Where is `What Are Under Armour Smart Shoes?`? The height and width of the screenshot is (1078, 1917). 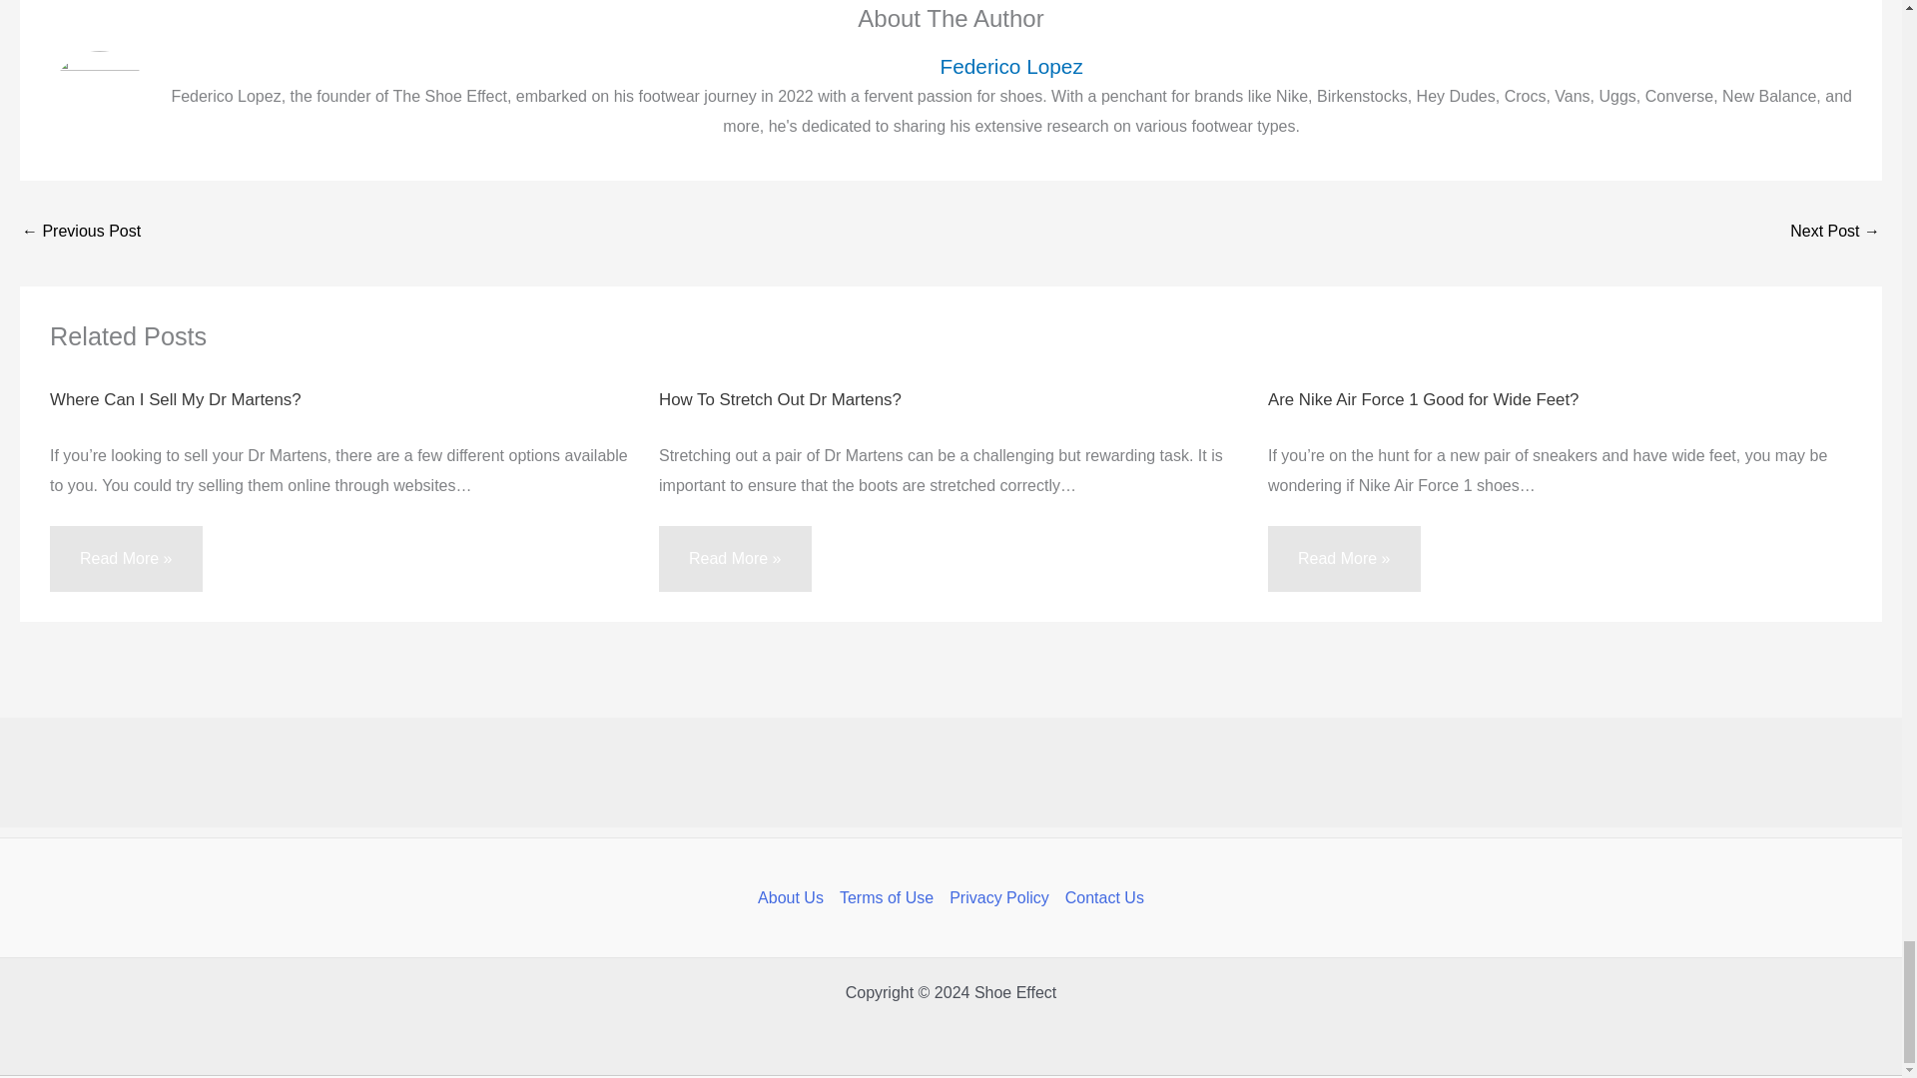
What Are Under Armour Smart Shoes? is located at coordinates (1835, 232).